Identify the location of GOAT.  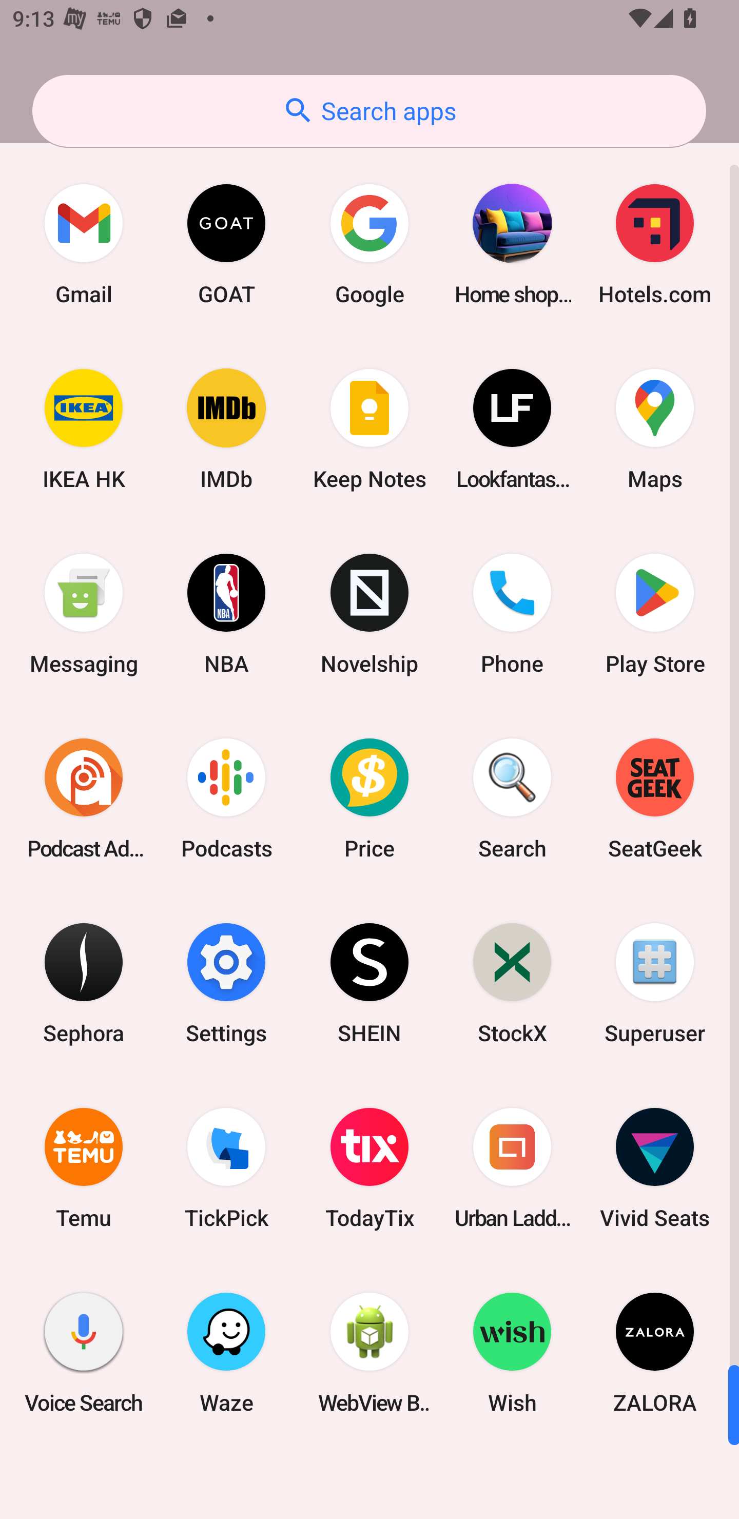
(226, 244).